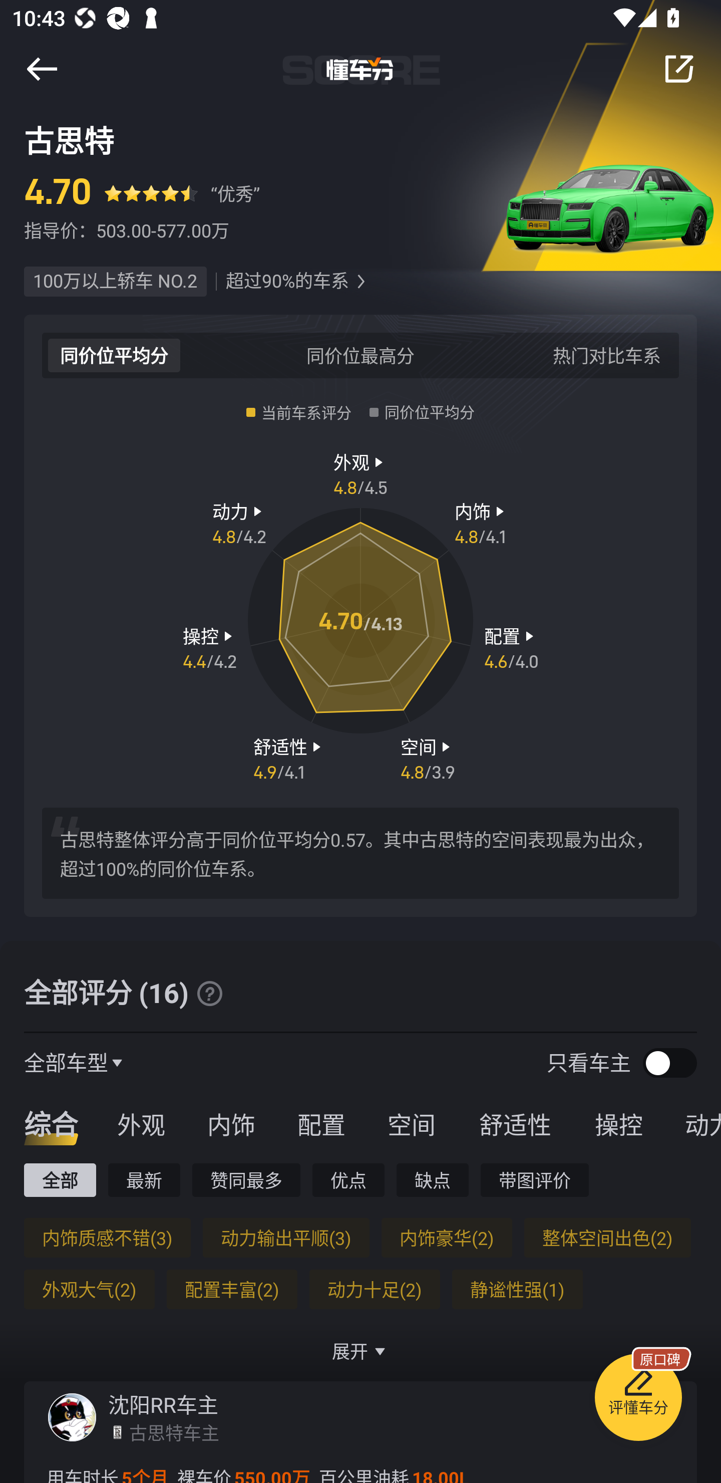 This screenshot has width=721, height=1483. I want to click on 外观大气(2), so click(89, 1289).